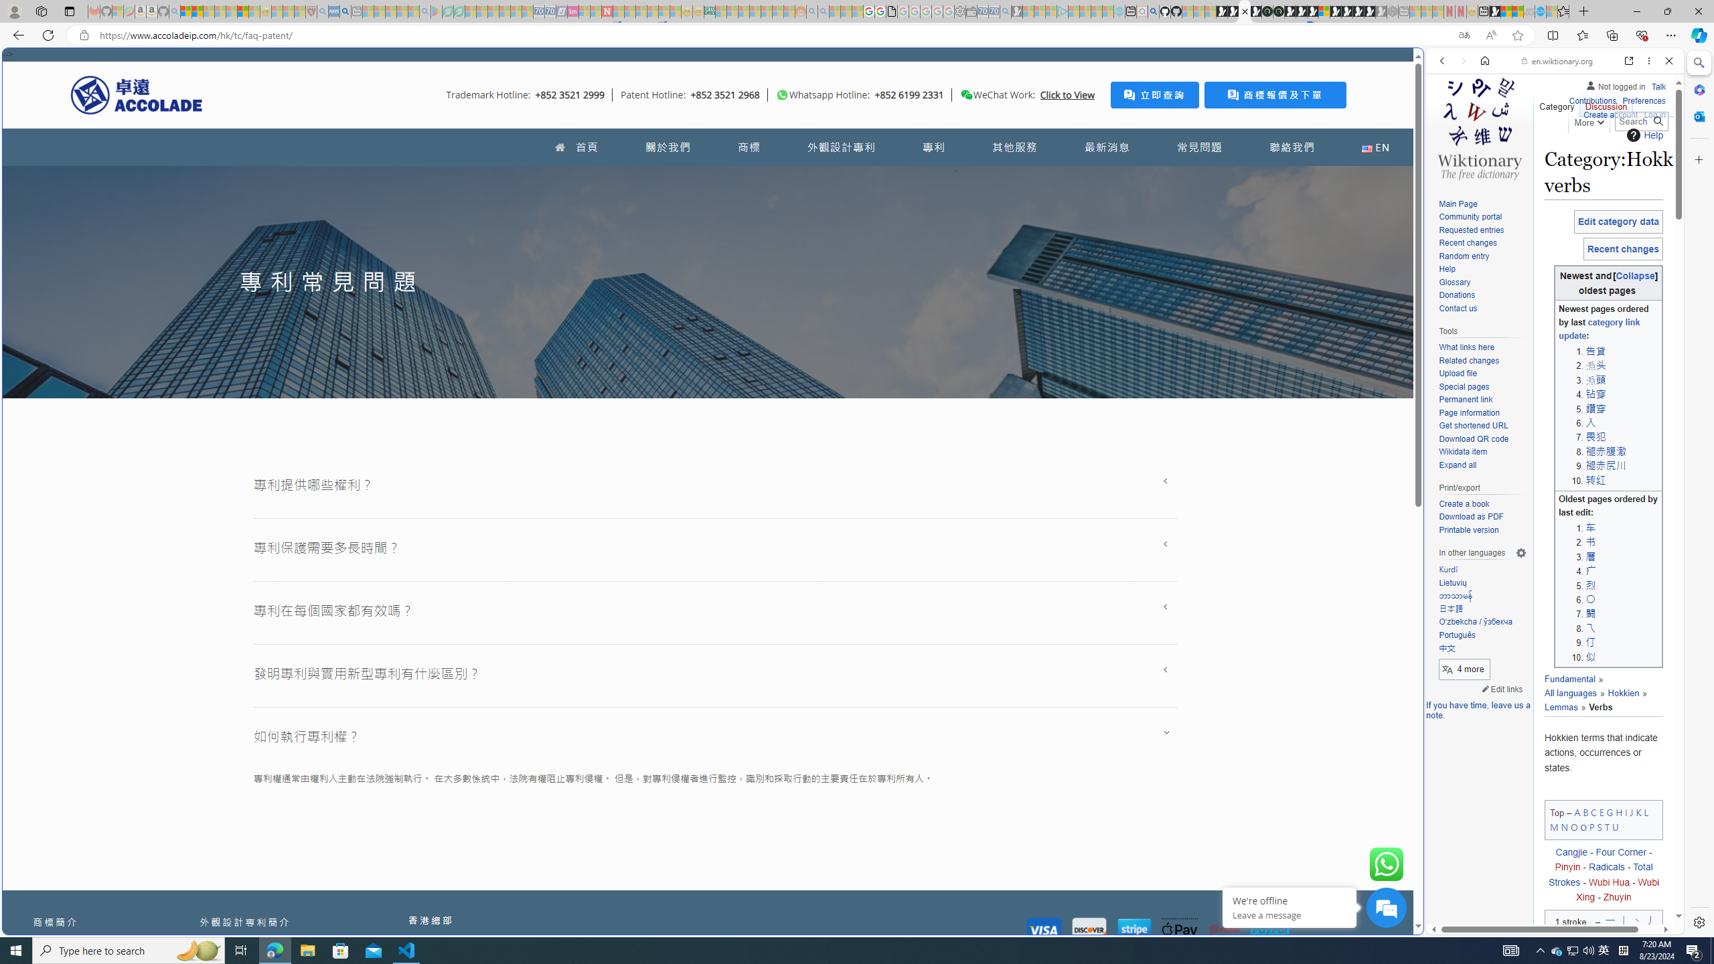 The height and width of the screenshot is (964, 1714). What do you see at coordinates (1585, 811) in the screenshot?
I see `B` at bounding box center [1585, 811].